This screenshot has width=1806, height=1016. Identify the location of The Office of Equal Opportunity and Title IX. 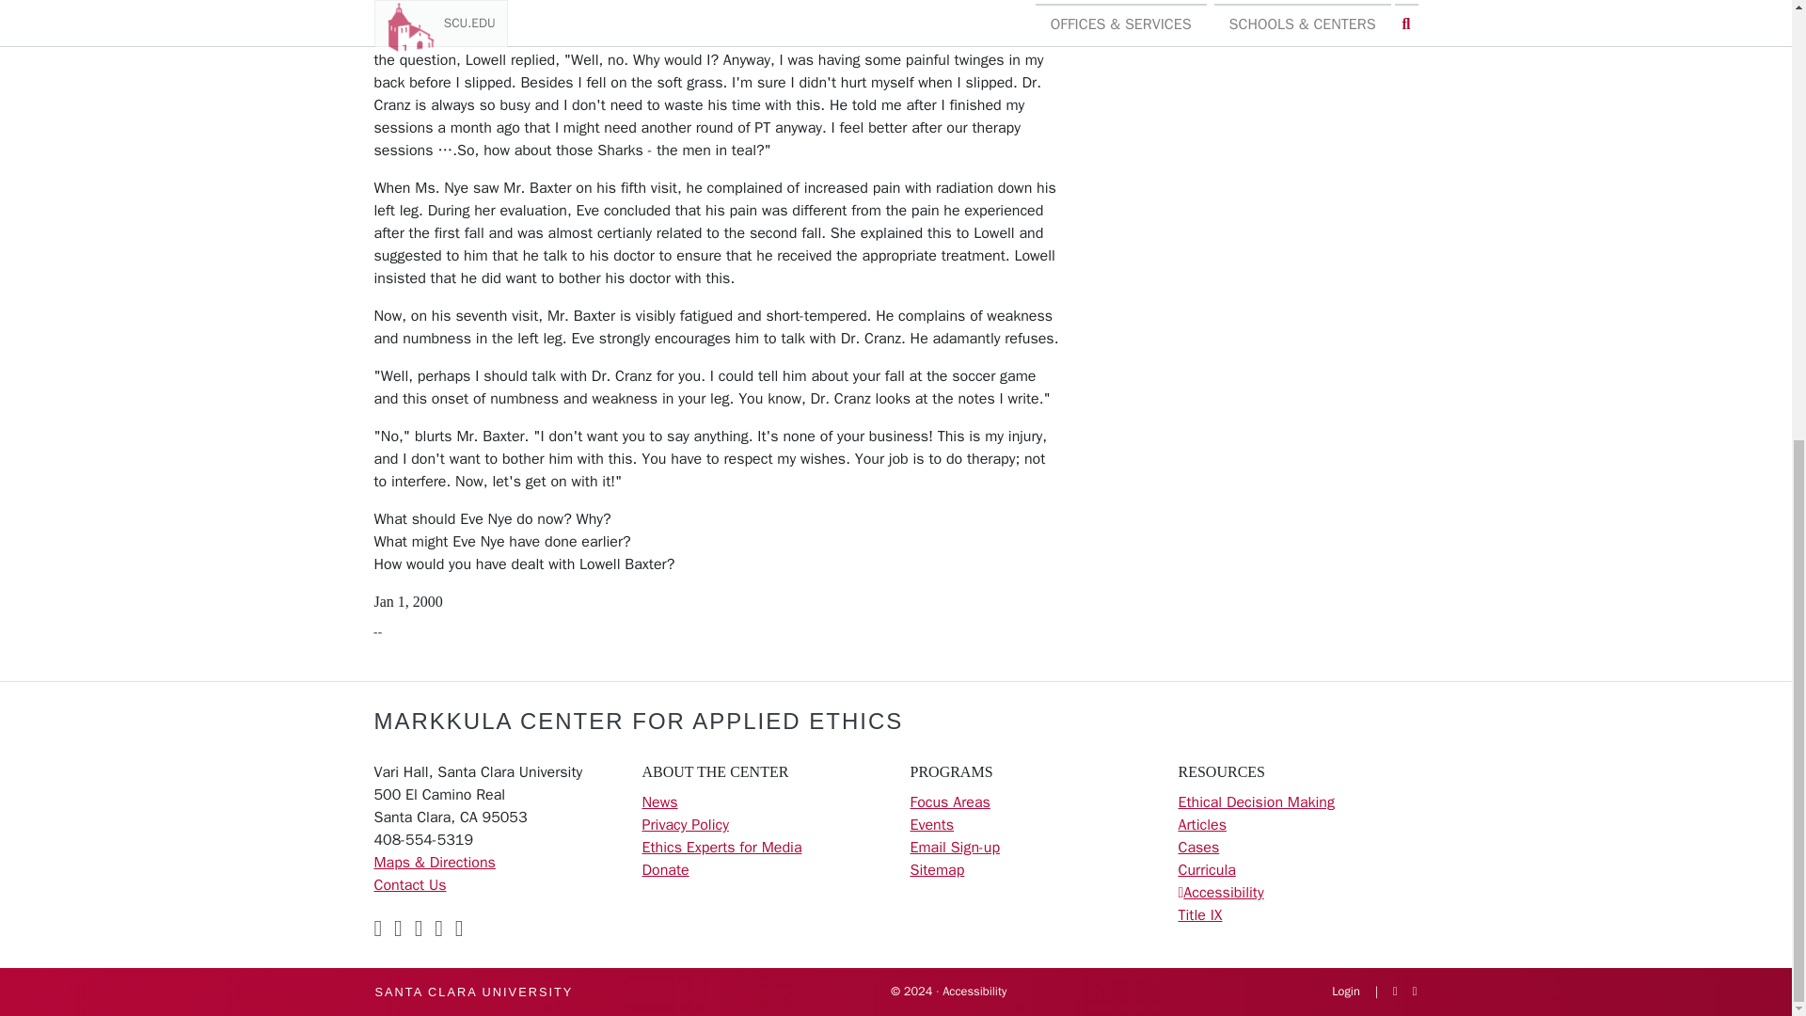
(1199, 914).